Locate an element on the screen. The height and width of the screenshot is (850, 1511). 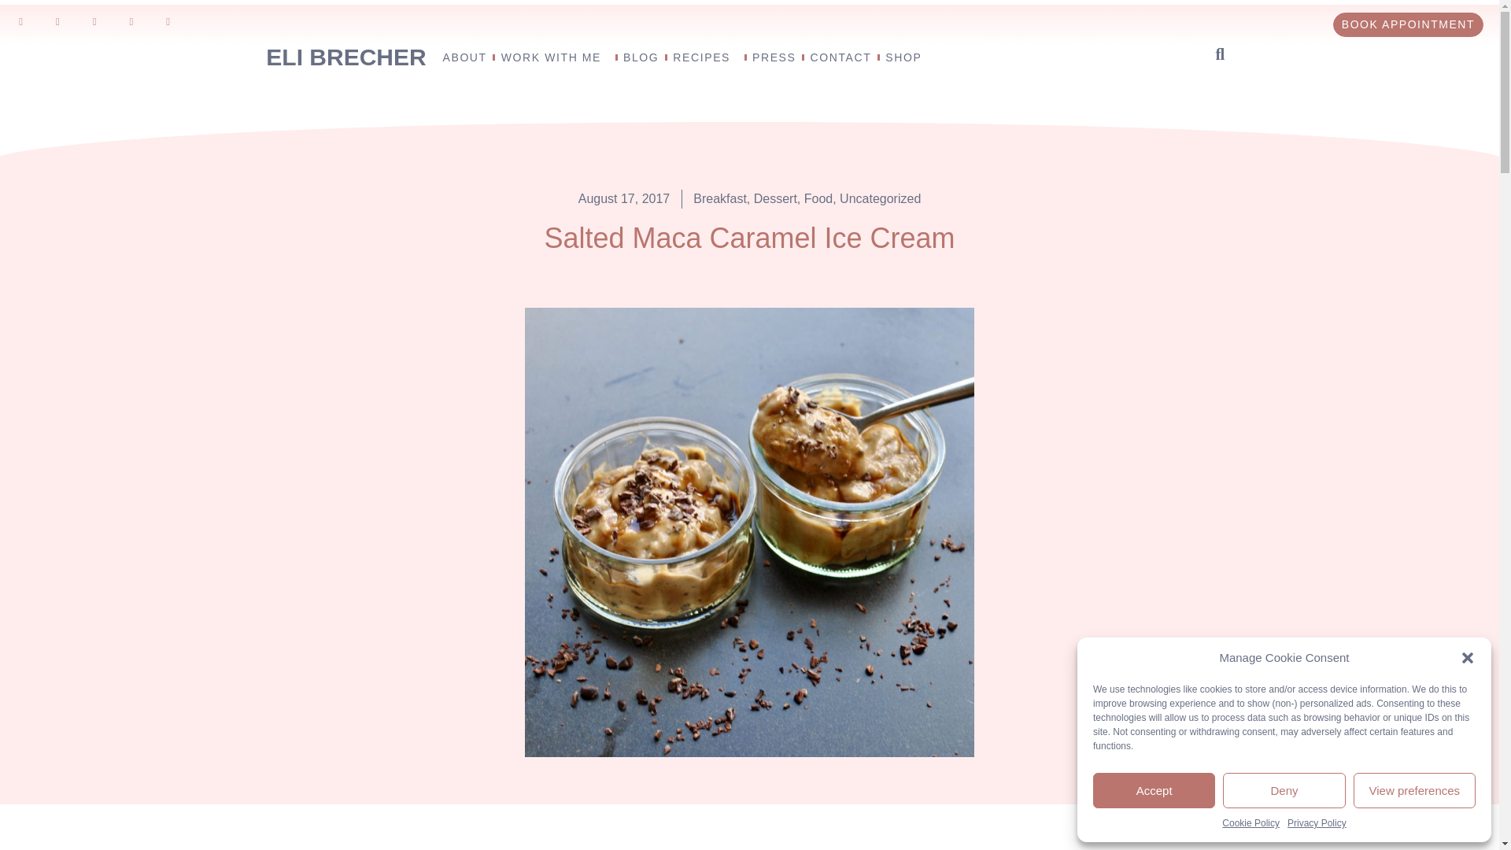
Accept is located at coordinates (1154, 790).